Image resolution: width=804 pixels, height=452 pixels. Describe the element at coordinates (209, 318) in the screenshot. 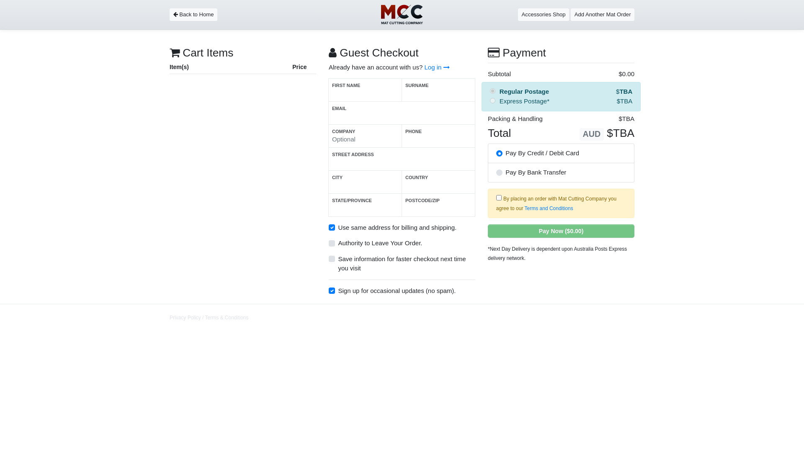

I see `Privacy Policy / Terms & Conditions` at that location.